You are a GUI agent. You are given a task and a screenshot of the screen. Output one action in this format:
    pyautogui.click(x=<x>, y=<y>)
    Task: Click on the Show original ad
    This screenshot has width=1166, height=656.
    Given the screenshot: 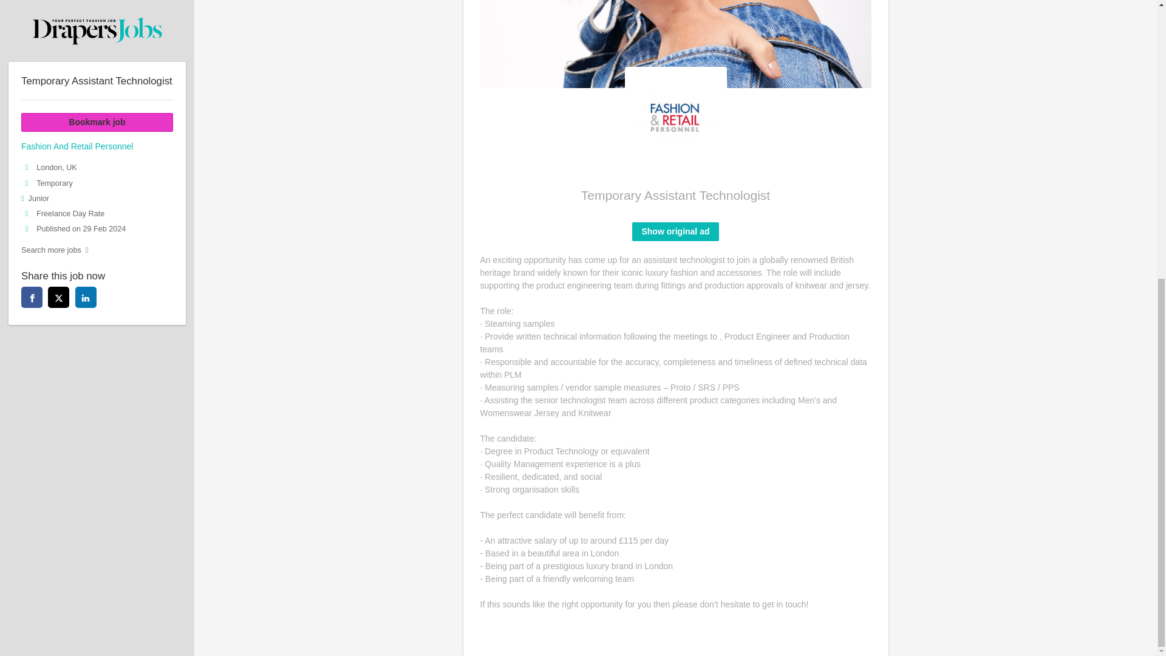 What is the action you would take?
    pyautogui.click(x=675, y=231)
    